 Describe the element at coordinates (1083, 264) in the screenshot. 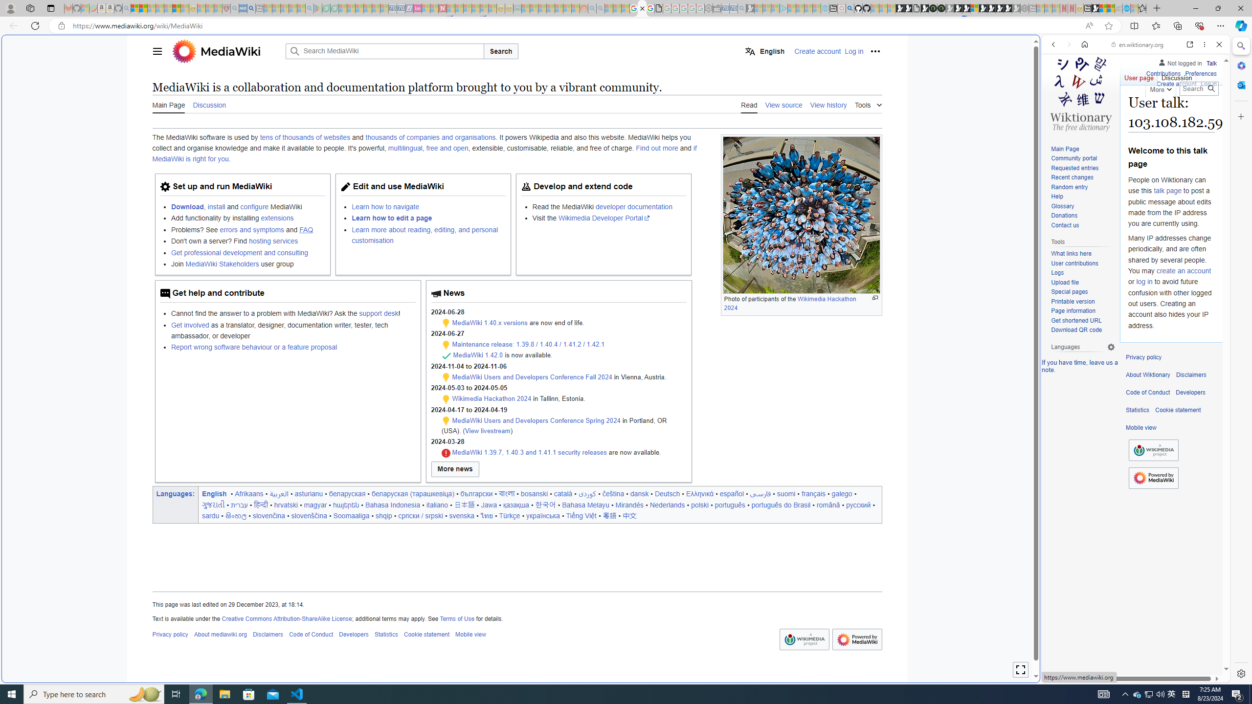

I see `User contributions` at that location.